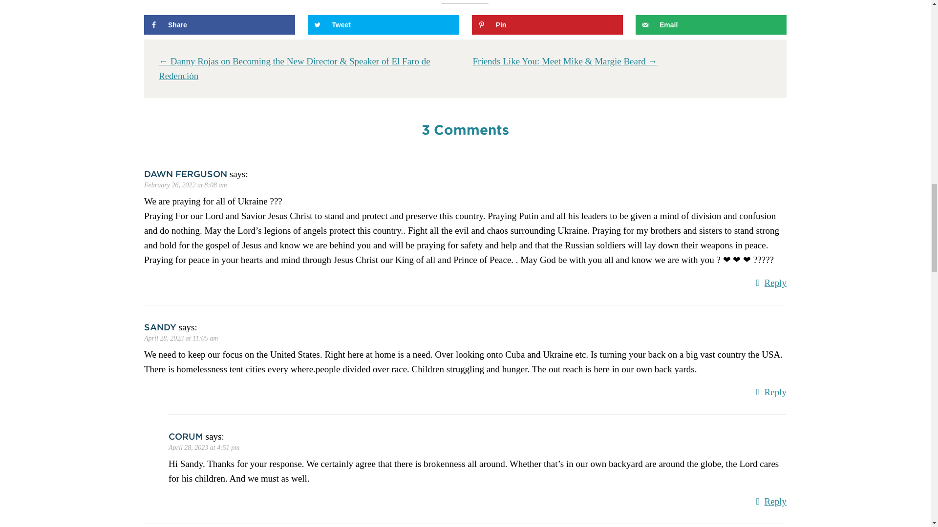  What do you see at coordinates (220, 25) in the screenshot?
I see `Share on Facebook` at bounding box center [220, 25].